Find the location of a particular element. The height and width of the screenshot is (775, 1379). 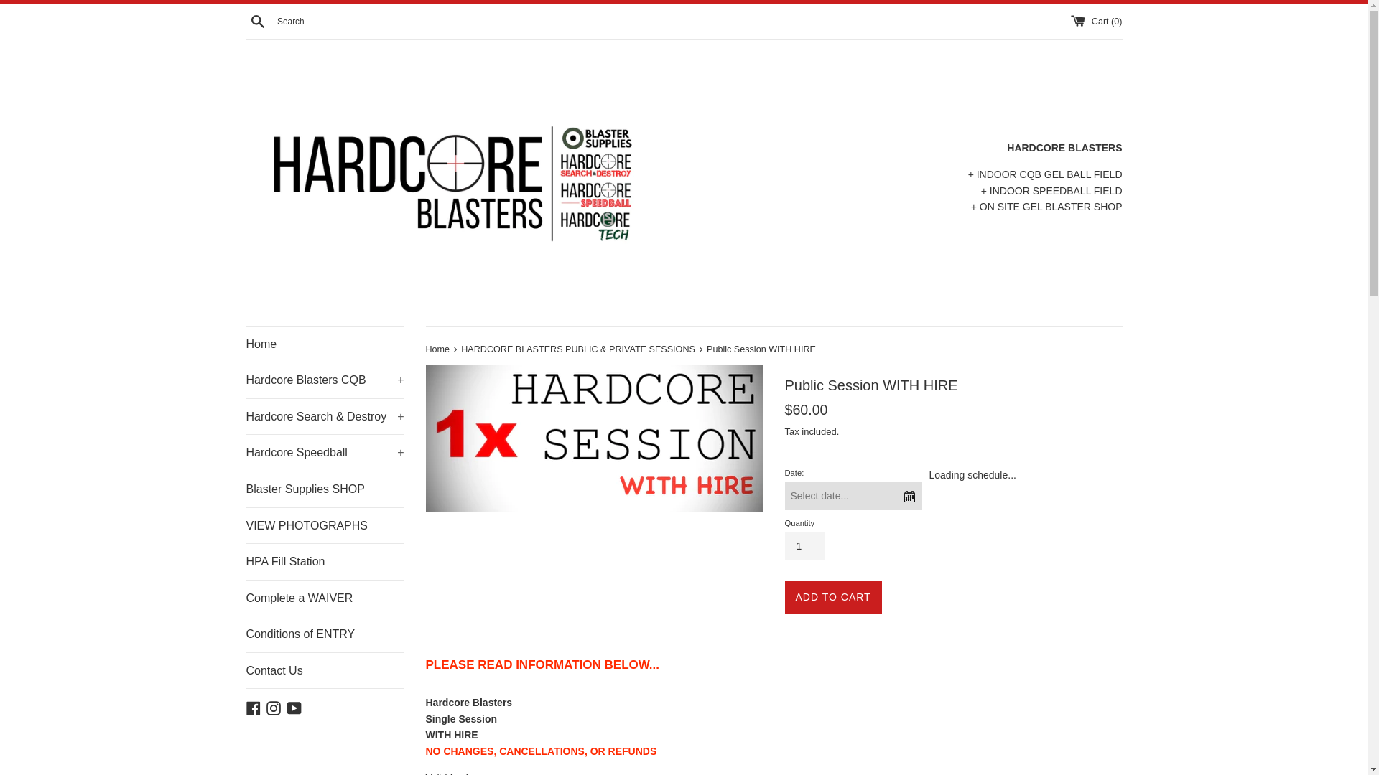

ADD TO CART is located at coordinates (833, 597).